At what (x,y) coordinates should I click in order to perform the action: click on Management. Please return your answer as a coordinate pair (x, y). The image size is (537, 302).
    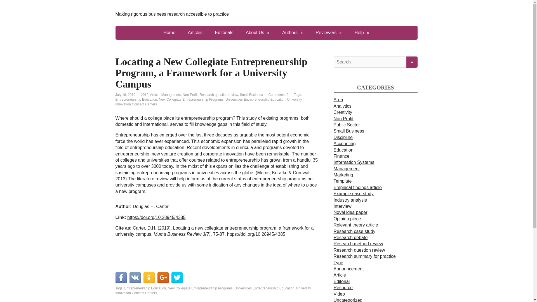
    Looking at the image, I should click on (171, 95).